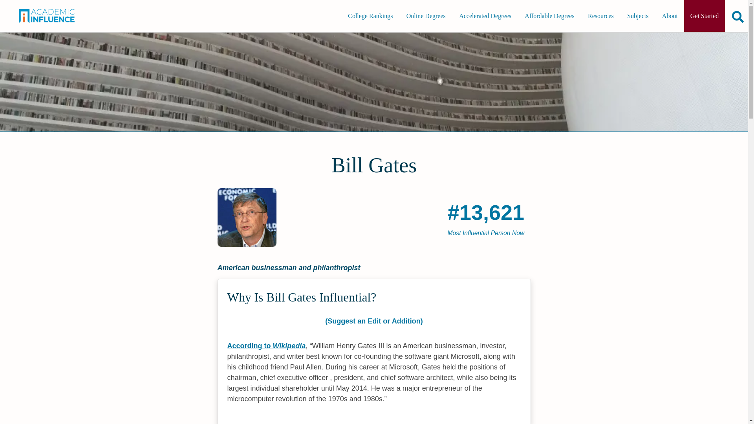 The height and width of the screenshot is (424, 754). Describe the element at coordinates (370, 16) in the screenshot. I see `College Rankings` at that location.